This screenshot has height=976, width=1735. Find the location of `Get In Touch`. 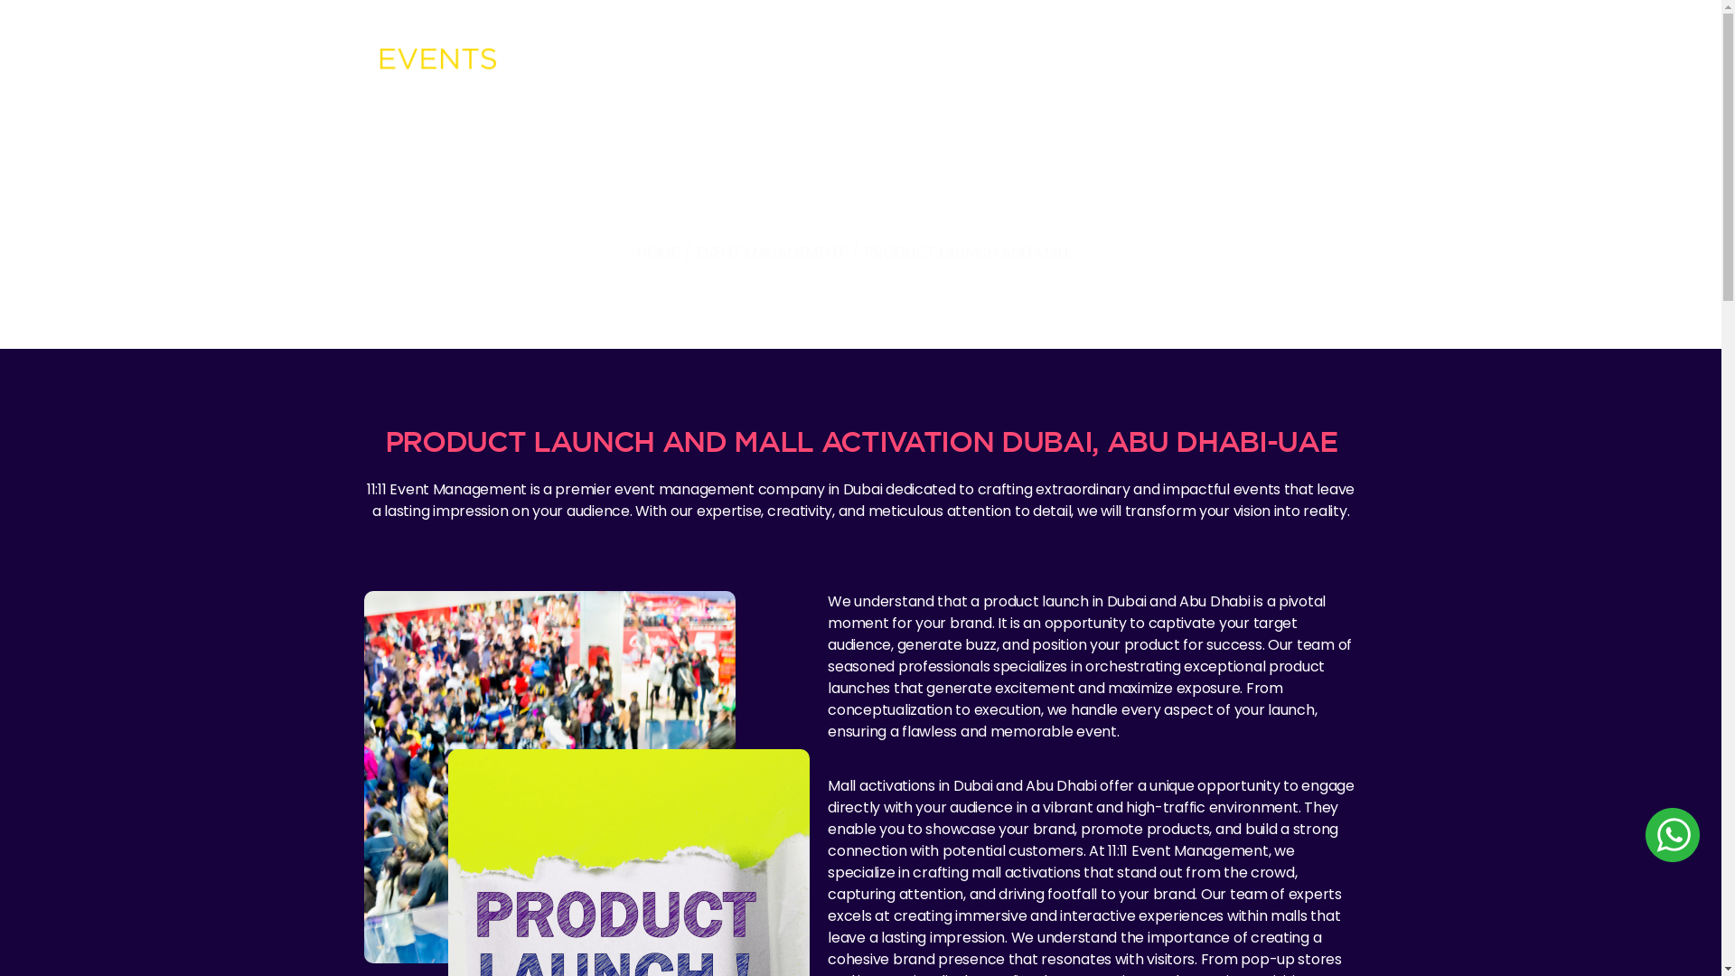

Get In Touch is located at coordinates (1352, 60).